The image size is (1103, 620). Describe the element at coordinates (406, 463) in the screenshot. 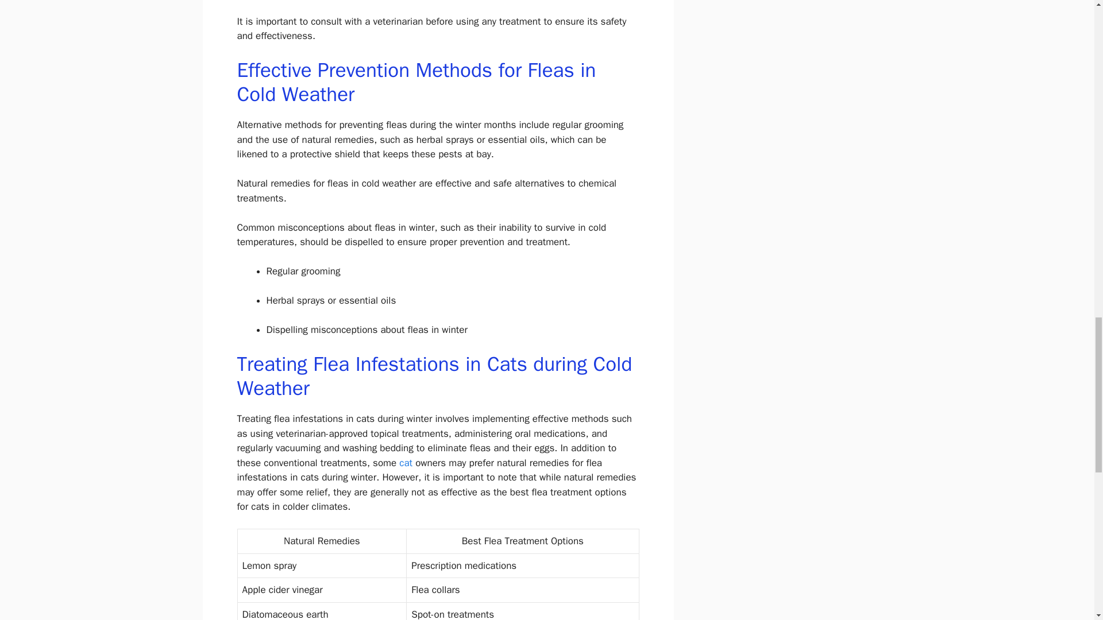

I see `cat` at that location.